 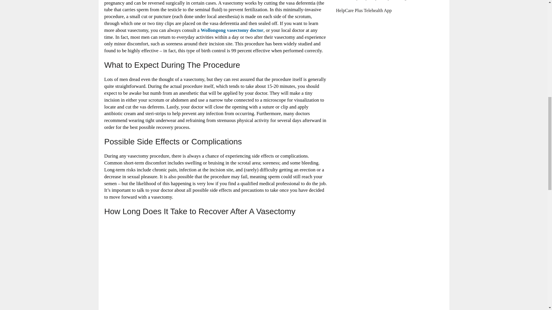 What do you see at coordinates (364, 10) in the screenshot?
I see `HelpCare Plus Telehealth App` at bounding box center [364, 10].